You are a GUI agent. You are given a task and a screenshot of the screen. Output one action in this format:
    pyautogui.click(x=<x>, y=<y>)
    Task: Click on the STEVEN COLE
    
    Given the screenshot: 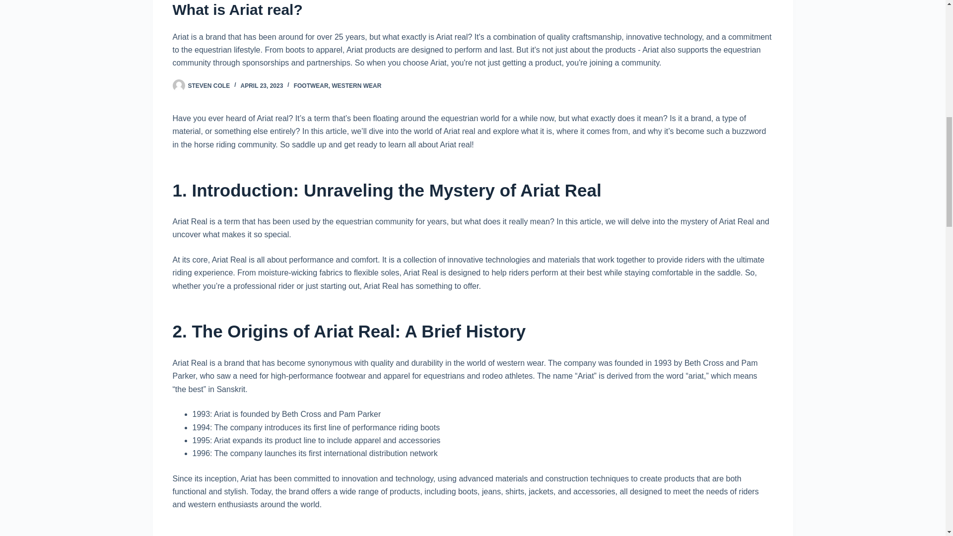 What is the action you would take?
    pyautogui.click(x=208, y=86)
    